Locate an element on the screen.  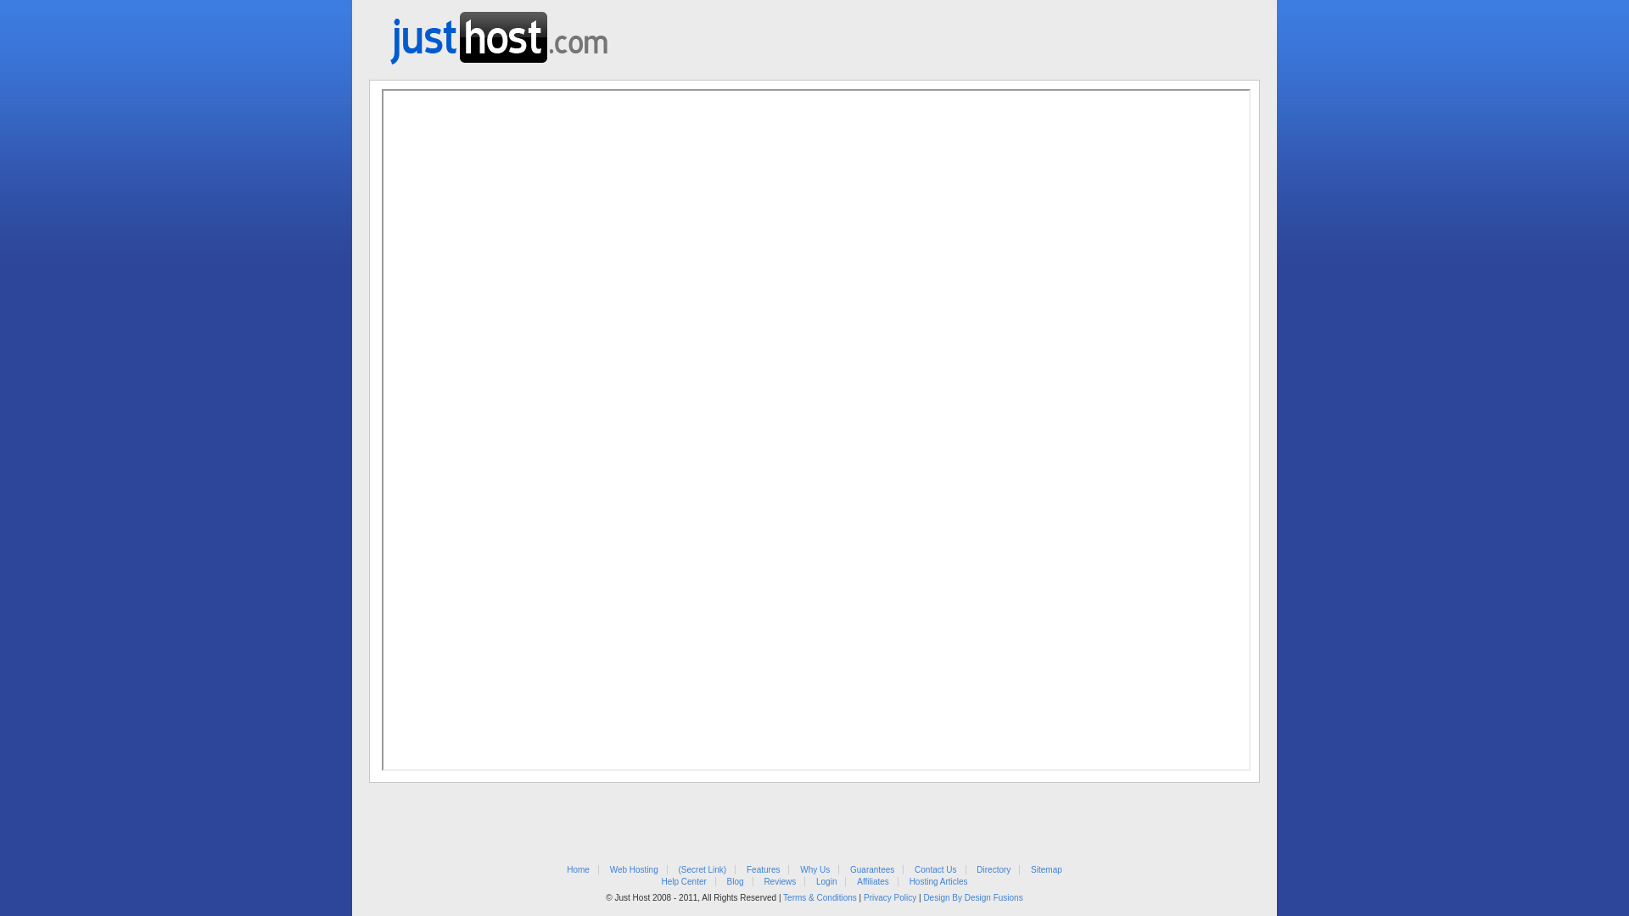
Home is located at coordinates (579, 870).